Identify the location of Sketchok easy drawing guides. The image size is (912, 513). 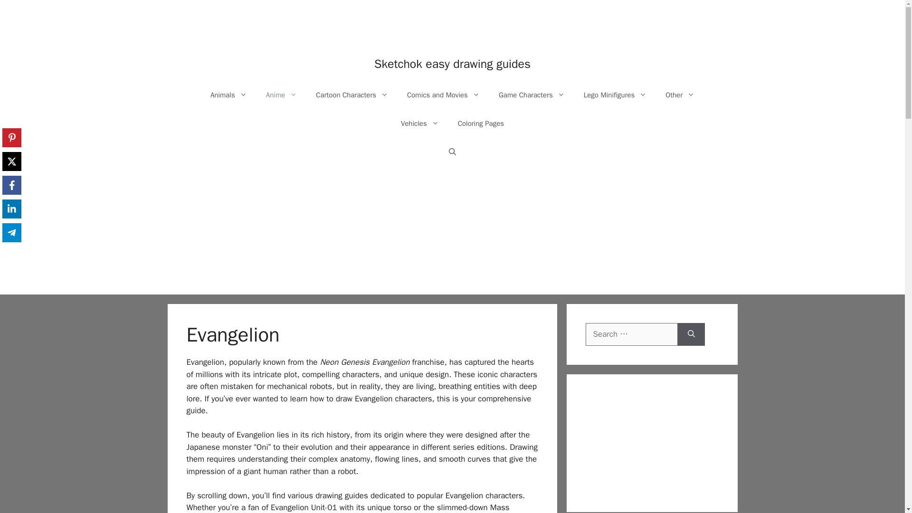
(452, 64).